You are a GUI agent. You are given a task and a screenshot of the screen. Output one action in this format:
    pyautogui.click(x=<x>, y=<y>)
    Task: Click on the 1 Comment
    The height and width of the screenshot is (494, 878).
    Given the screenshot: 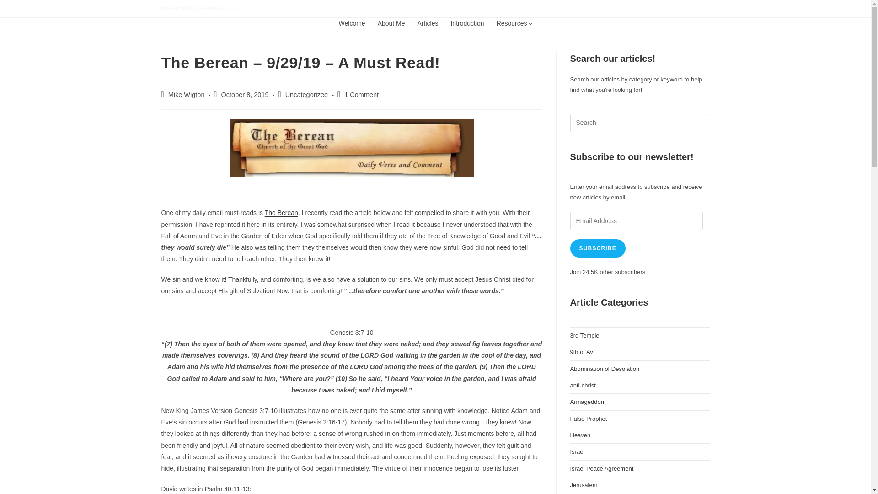 What is the action you would take?
    pyautogui.click(x=361, y=94)
    